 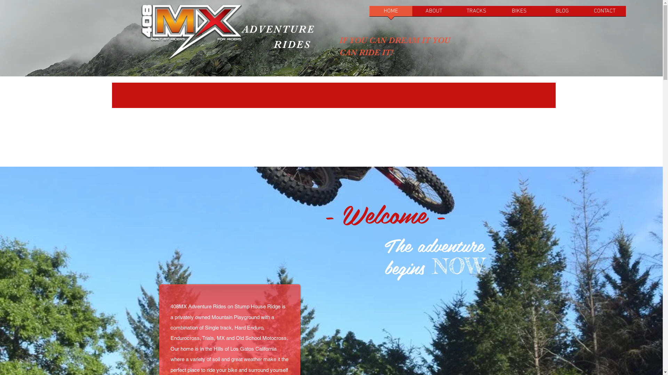 I want to click on HOME, so click(x=391, y=13).